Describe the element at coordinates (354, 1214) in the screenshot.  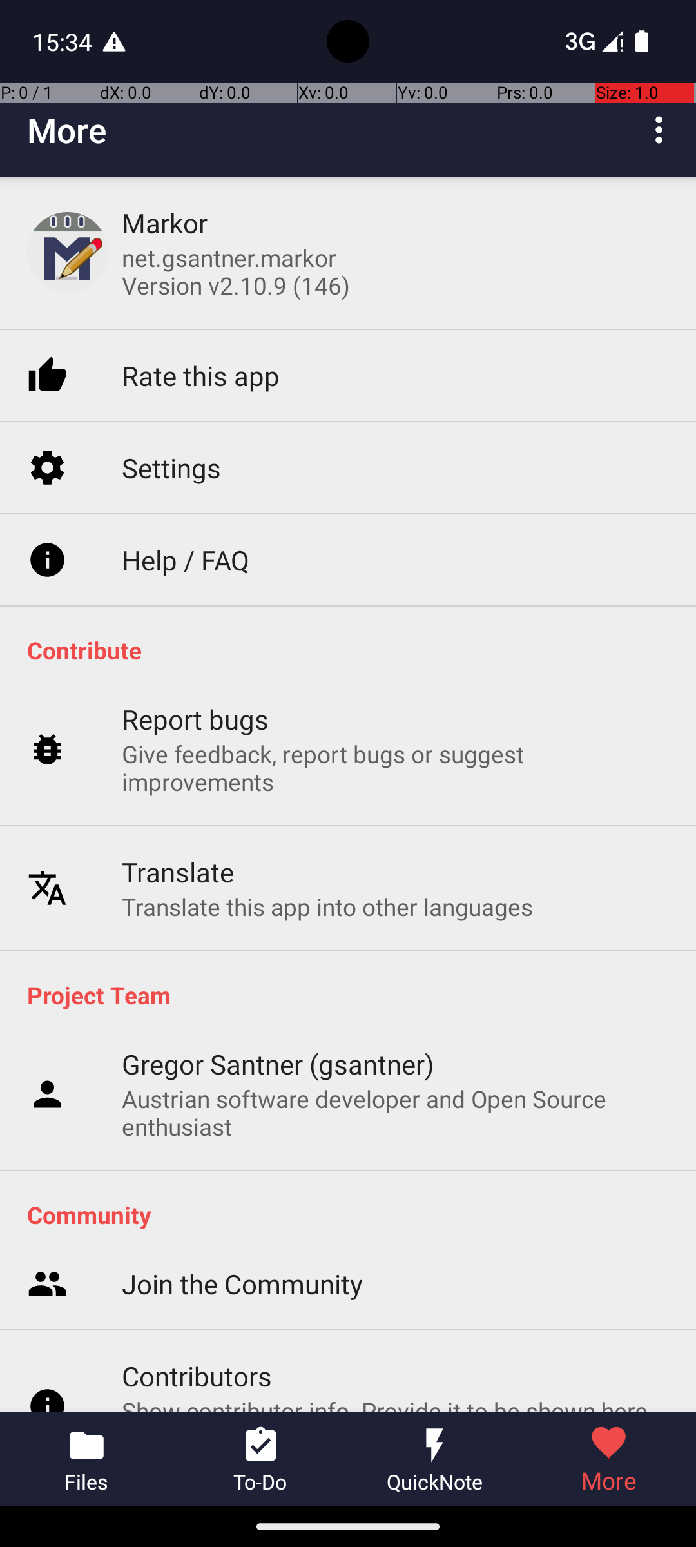
I see `Community` at that location.